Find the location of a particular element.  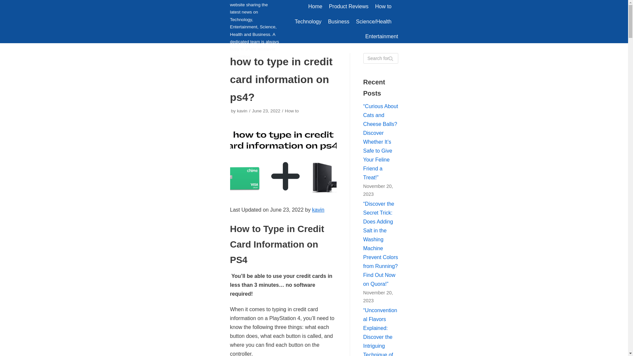

kavin is located at coordinates (318, 210).